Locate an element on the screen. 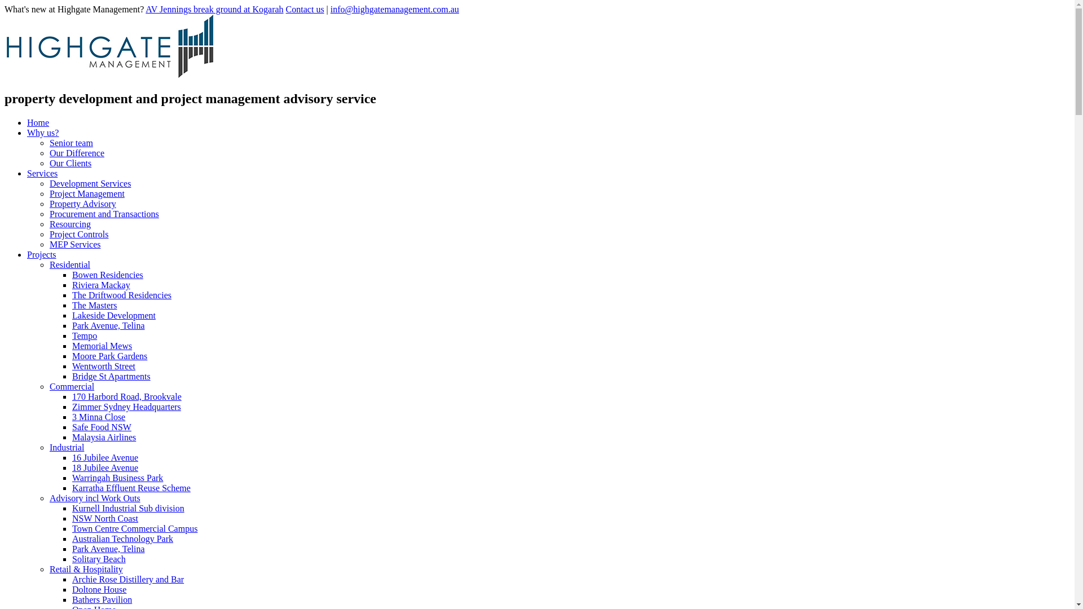 The height and width of the screenshot is (609, 1083). NSW North Coast is located at coordinates (105, 519).